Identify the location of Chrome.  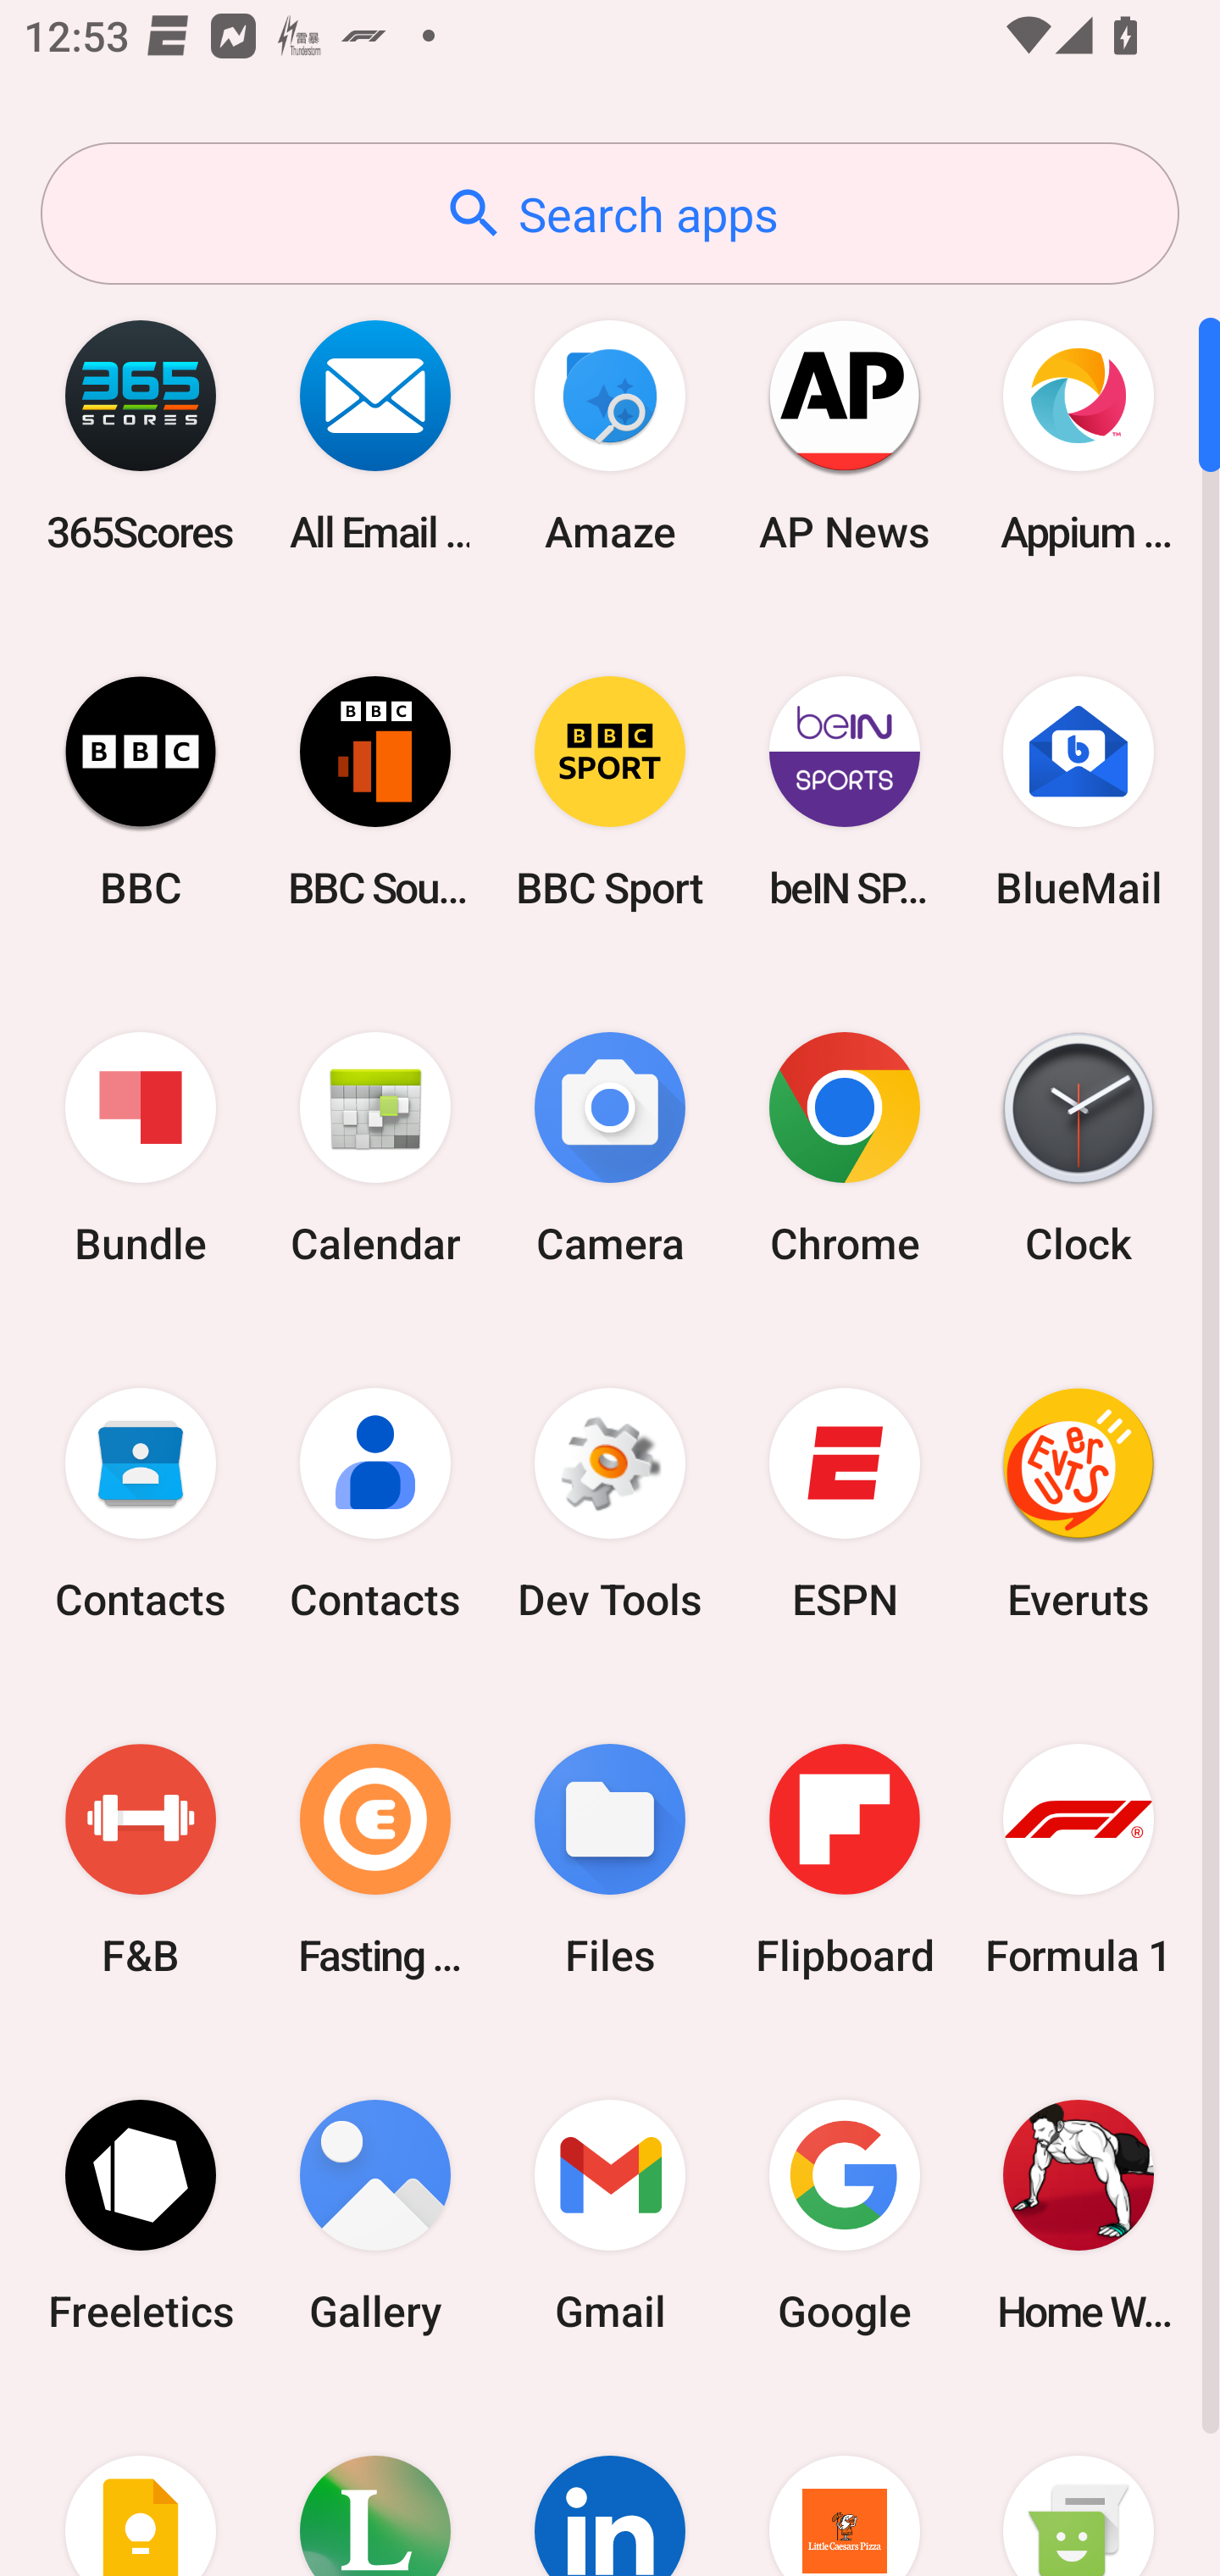
(844, 1149).